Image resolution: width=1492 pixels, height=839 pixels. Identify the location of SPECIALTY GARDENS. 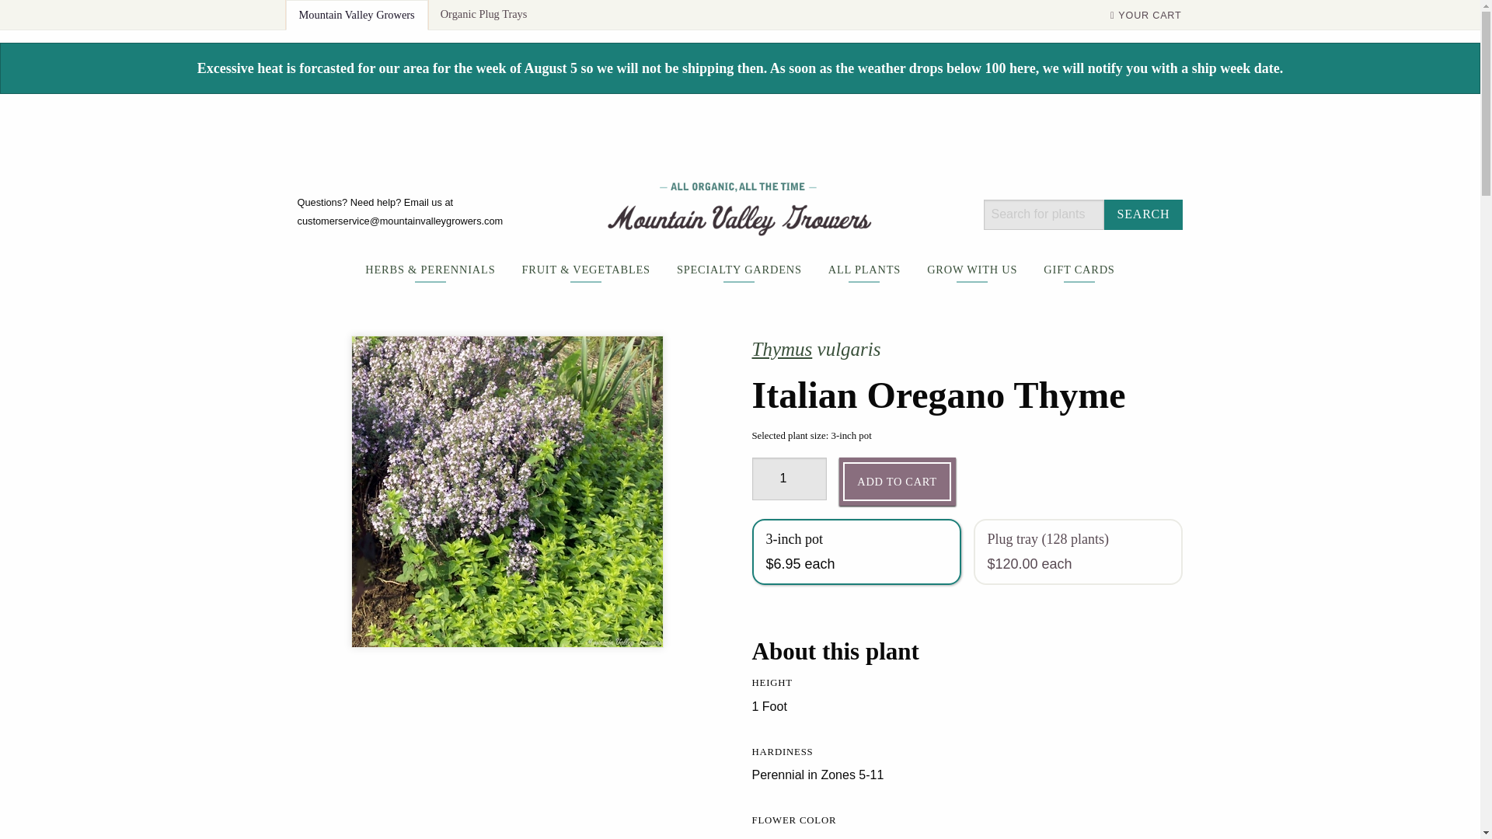
(739, 277).